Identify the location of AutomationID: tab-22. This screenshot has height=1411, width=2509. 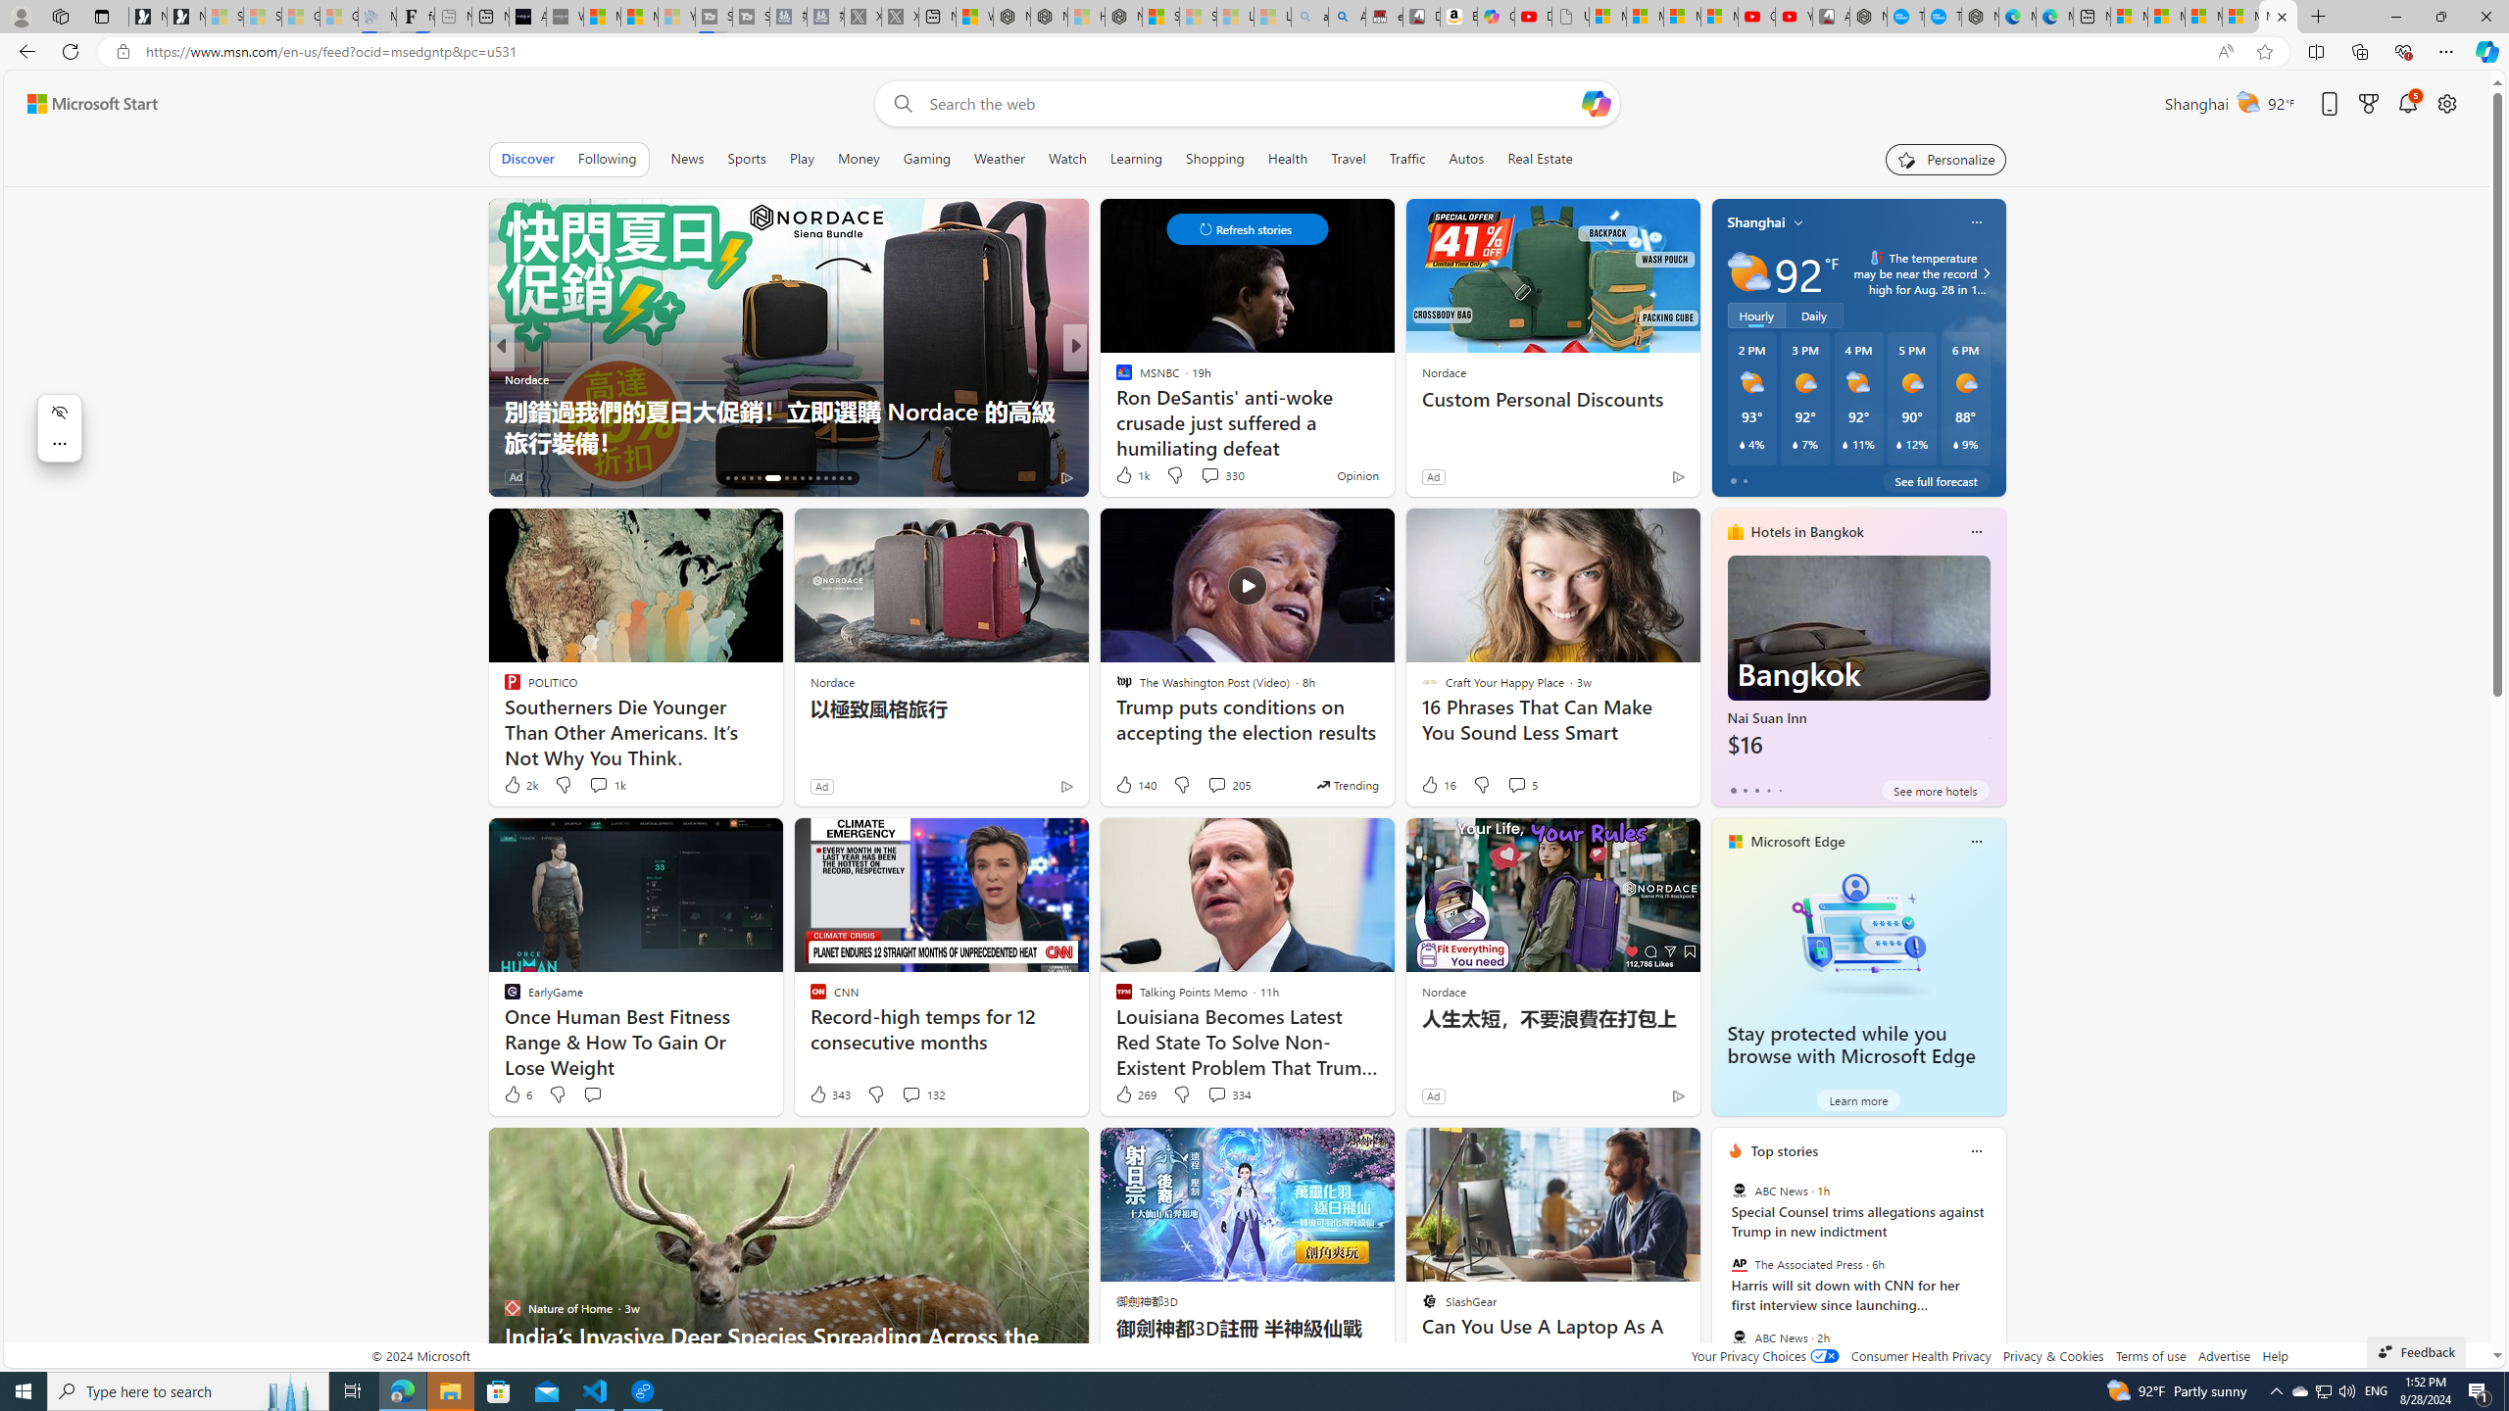
(786, 478).